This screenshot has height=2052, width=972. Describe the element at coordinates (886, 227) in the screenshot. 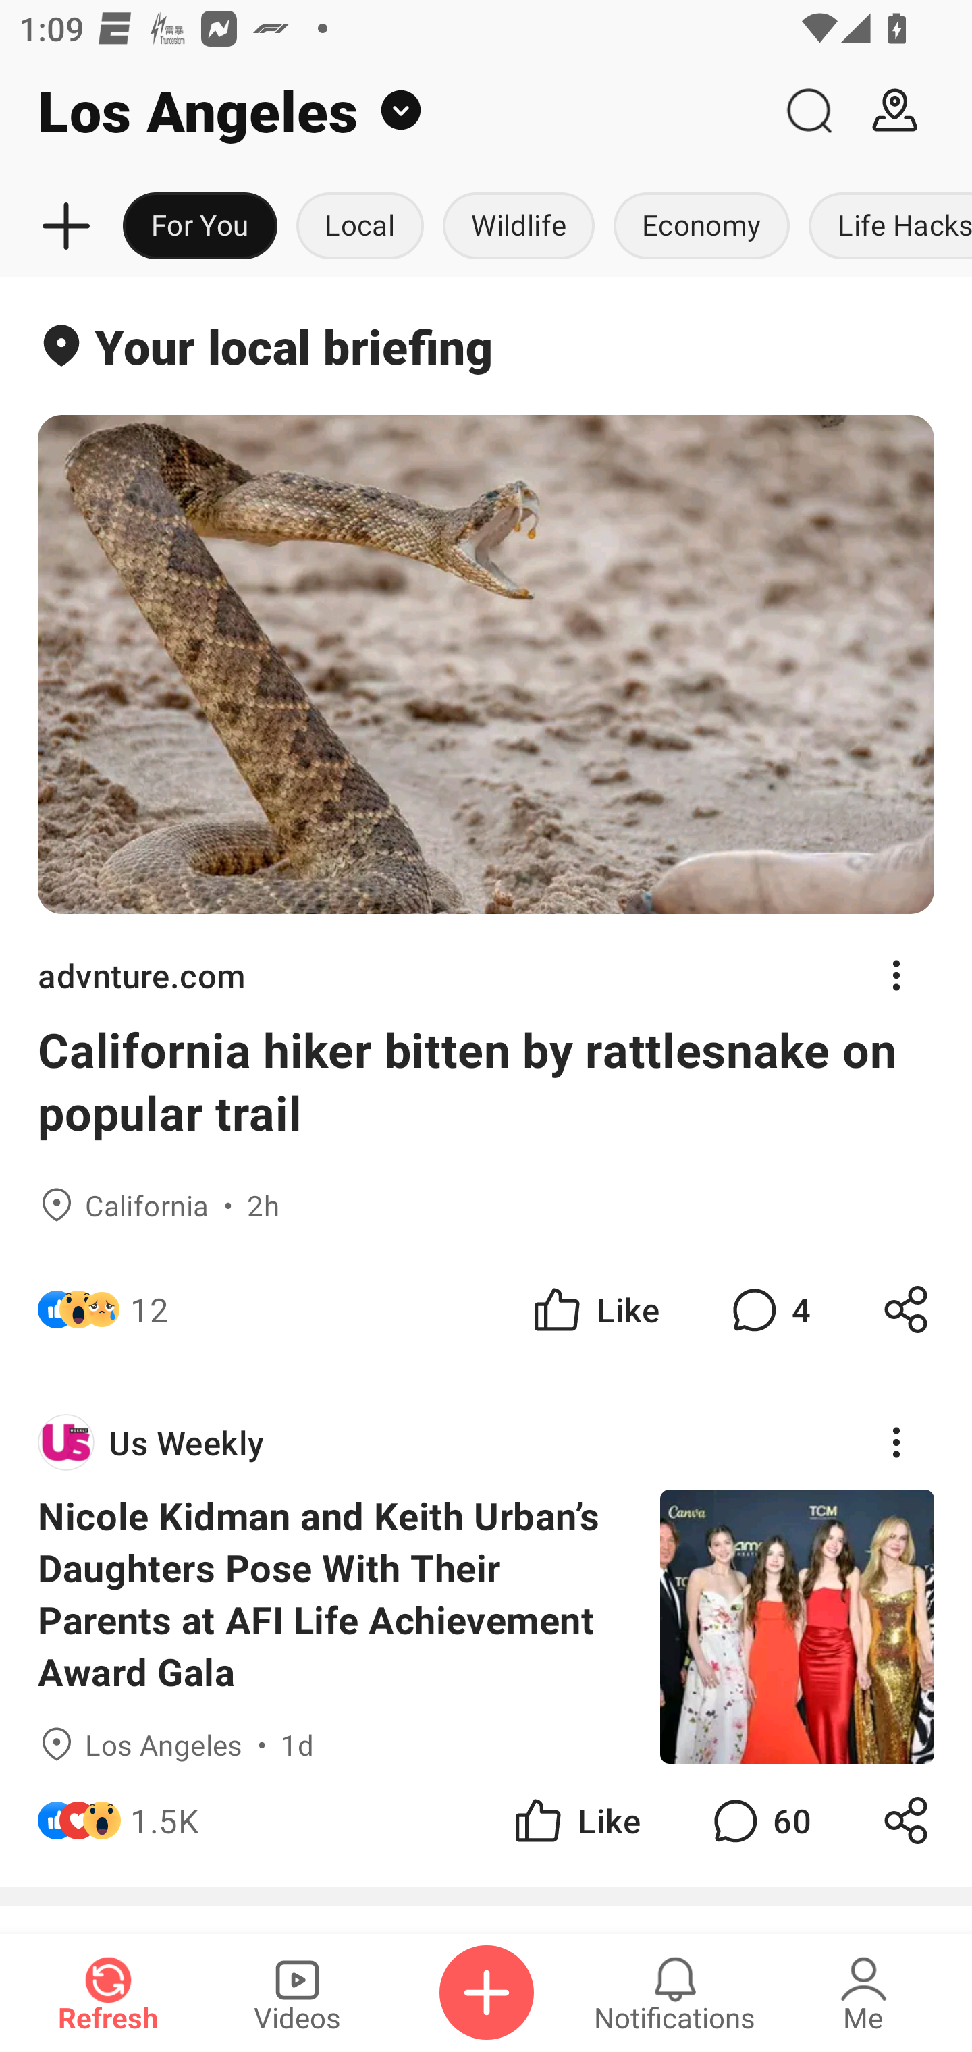

I see `Life Hacks` at that location.